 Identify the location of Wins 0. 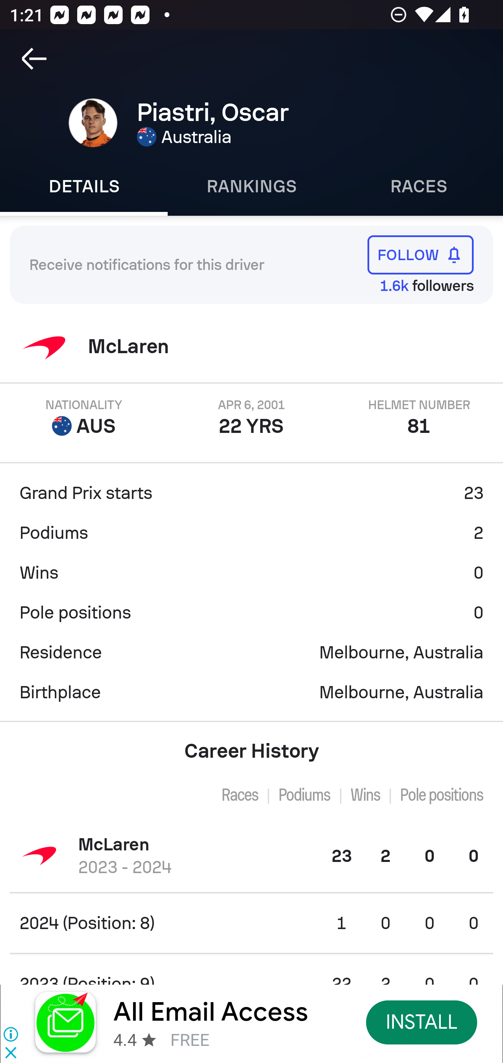
(251, 573).